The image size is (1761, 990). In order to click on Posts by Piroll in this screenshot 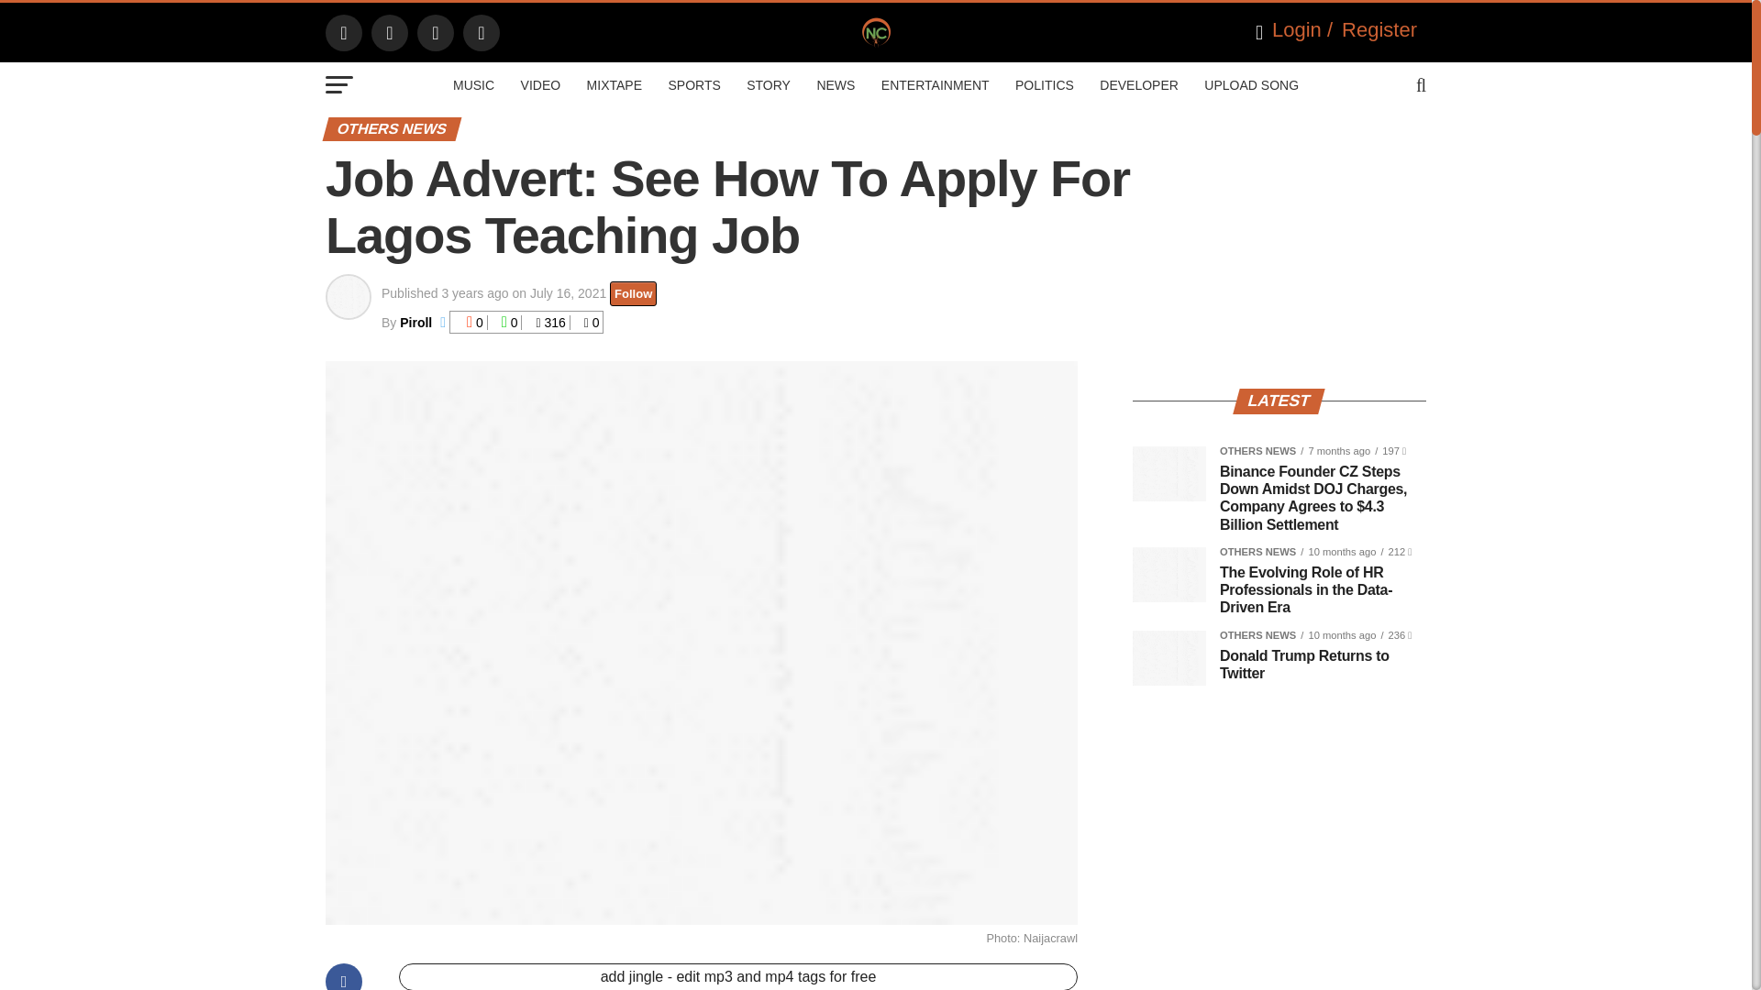, I will do `click(415, 323)`.